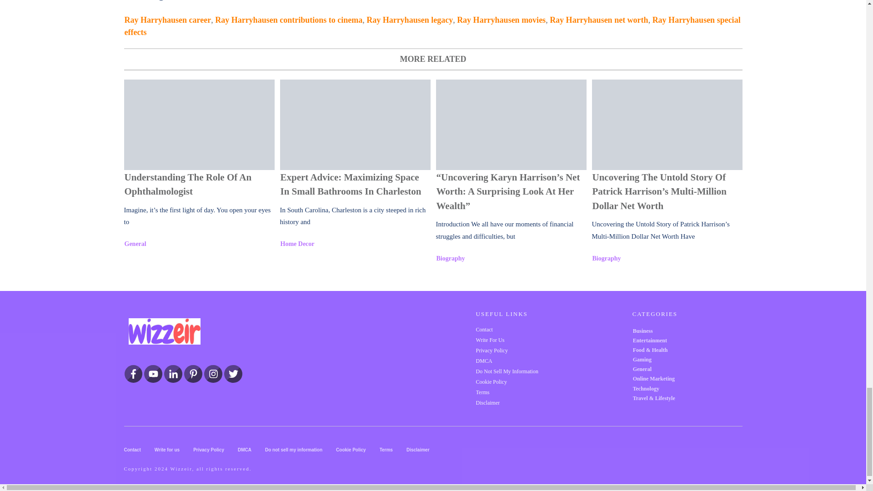 Image resolution: width=873 pixels, height=491 pixels. Describe the element at coordinates (297, 244) in the screenshot. I see `Home Decor` at that location.